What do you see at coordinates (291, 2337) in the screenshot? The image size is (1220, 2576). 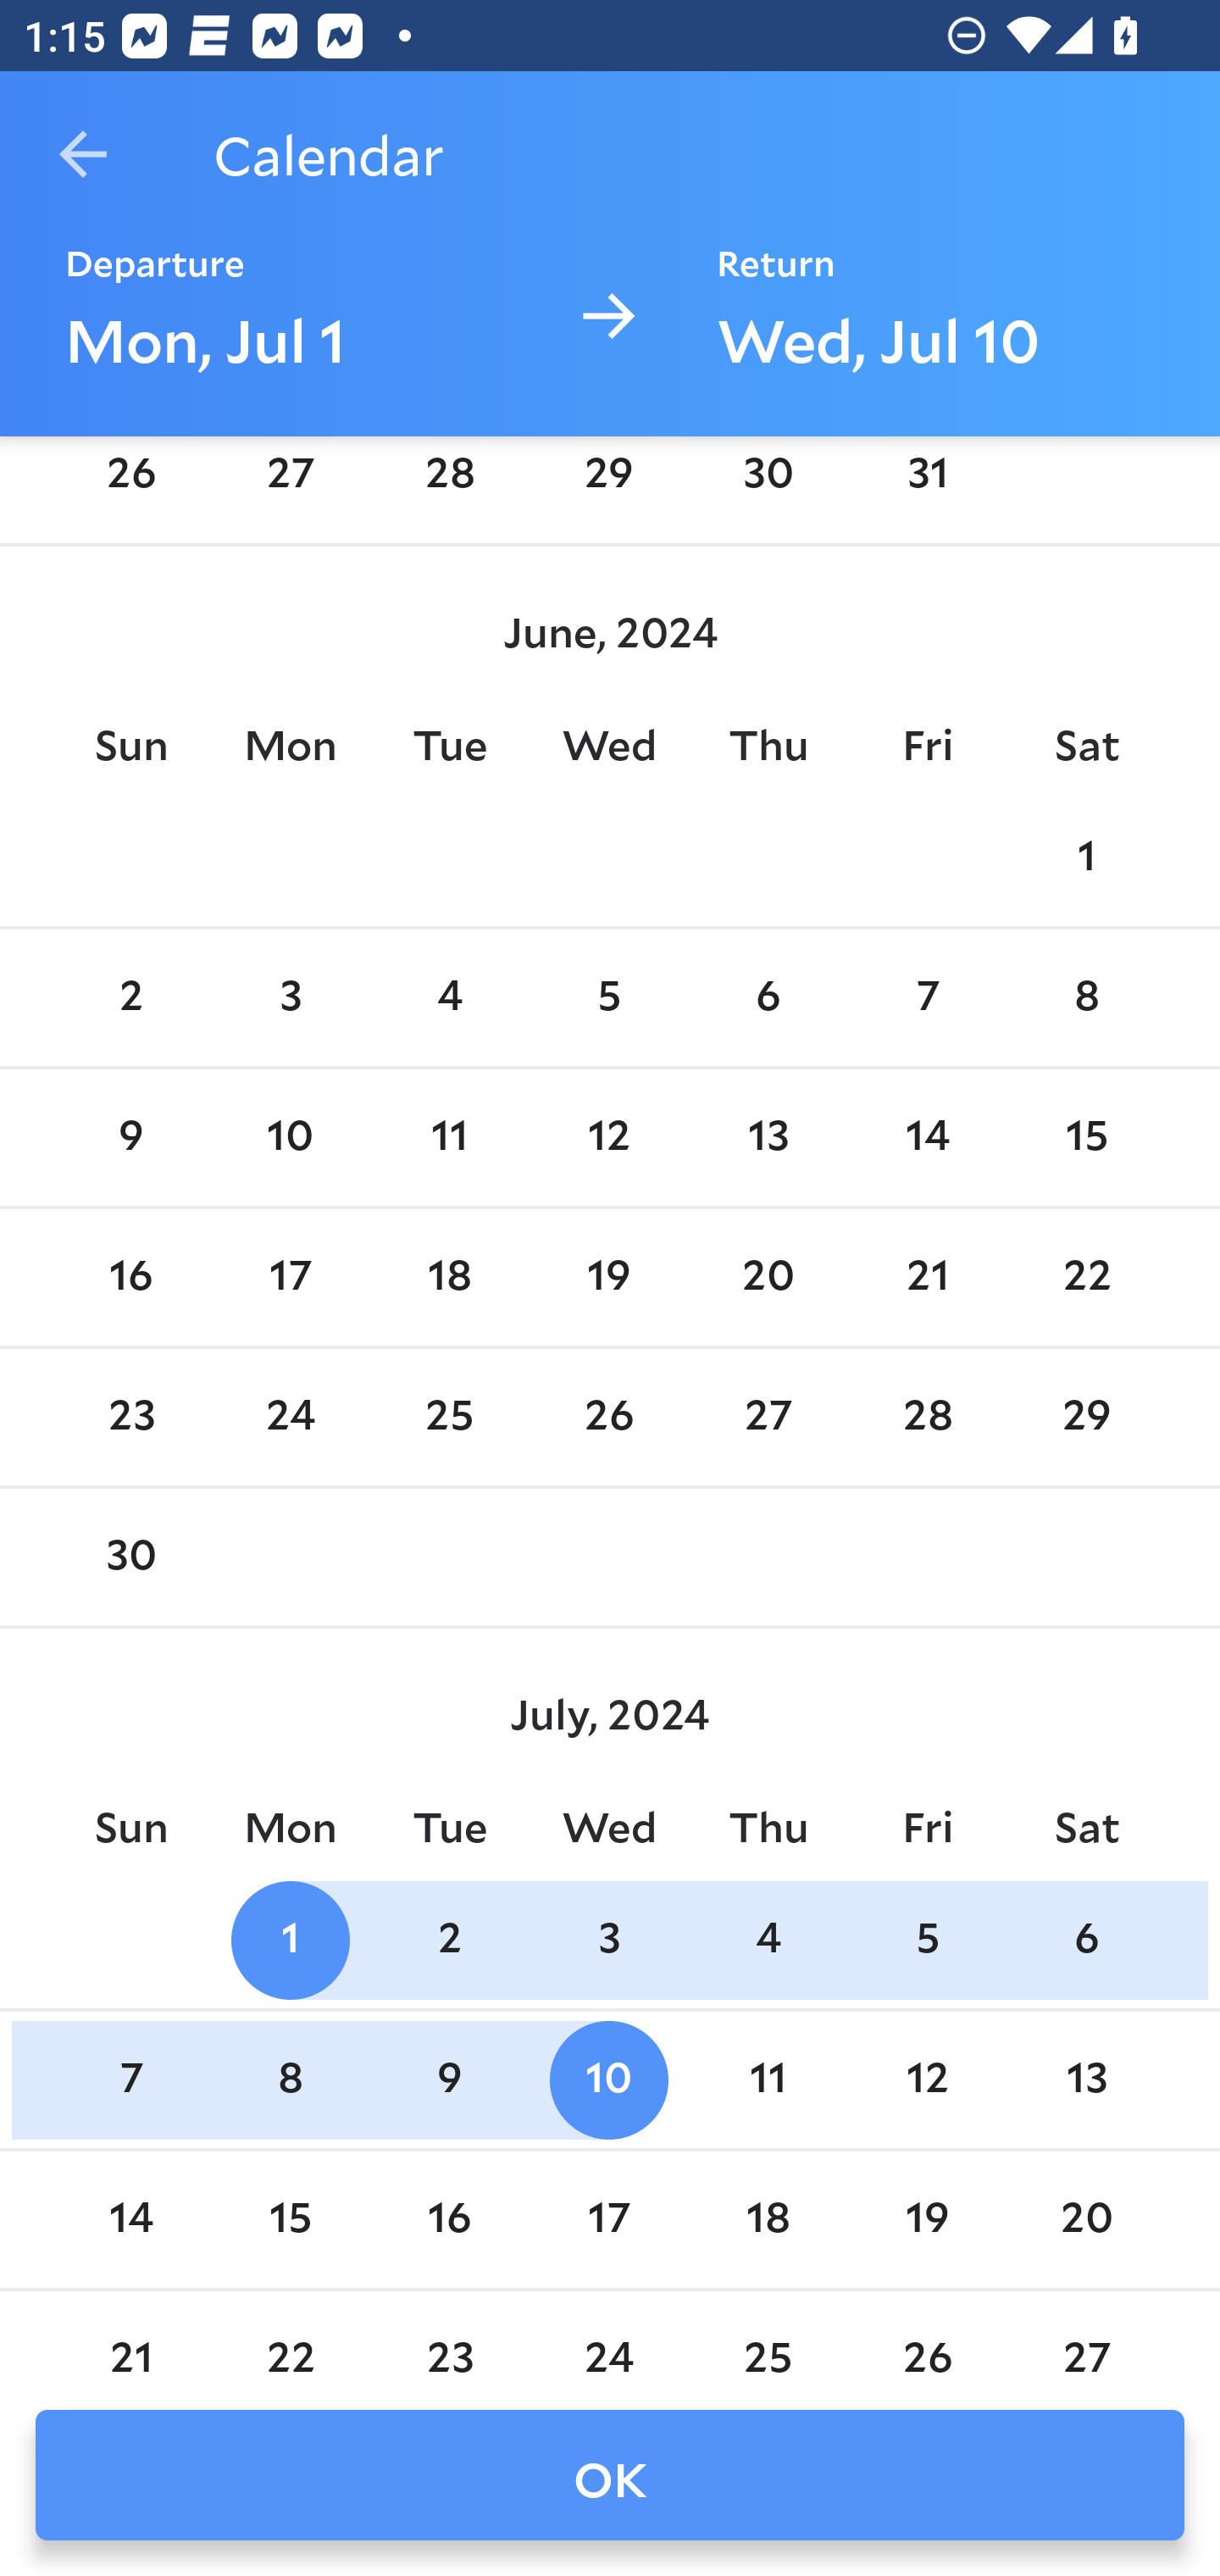 I see `22` at bounding box center [291, 2337].